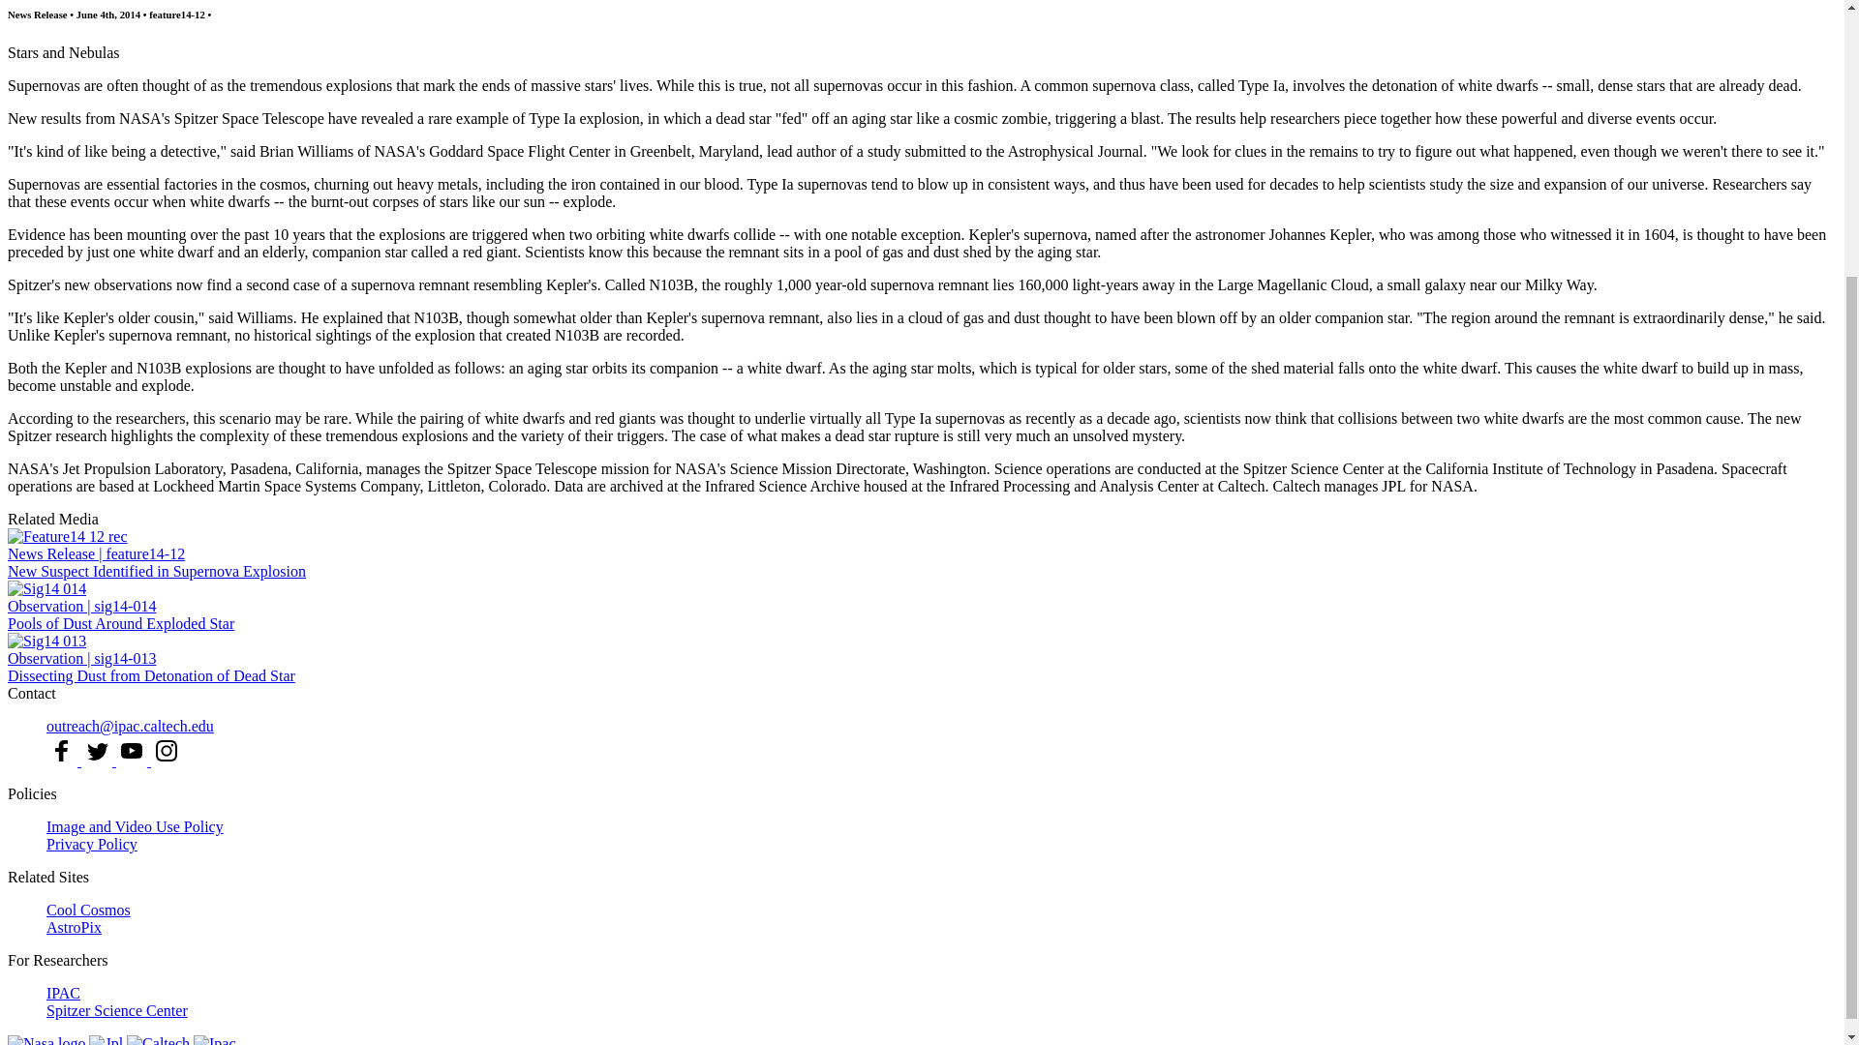  Describe the element at coordinates (131, 751) in the screenshot. I see `YouTube` at that location.